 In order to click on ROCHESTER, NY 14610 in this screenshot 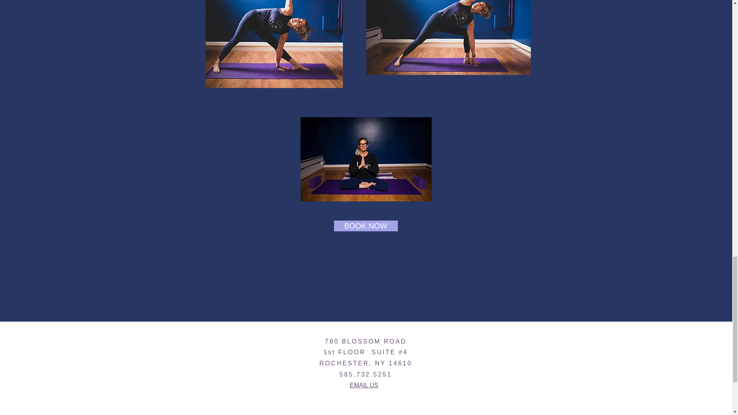, I will do `click(366, 363)`.